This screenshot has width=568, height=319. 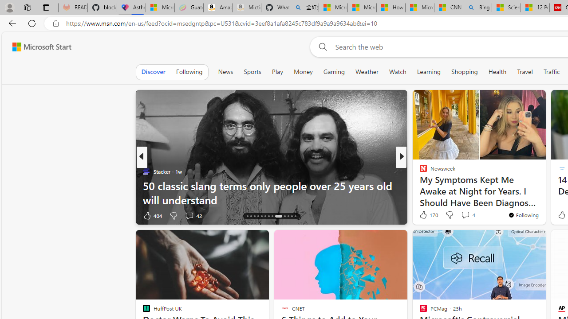 What do you see at coordinates (460, 215) in the screenshot?
I see `View comments 5 Comment` at bounding box center [460, 215].